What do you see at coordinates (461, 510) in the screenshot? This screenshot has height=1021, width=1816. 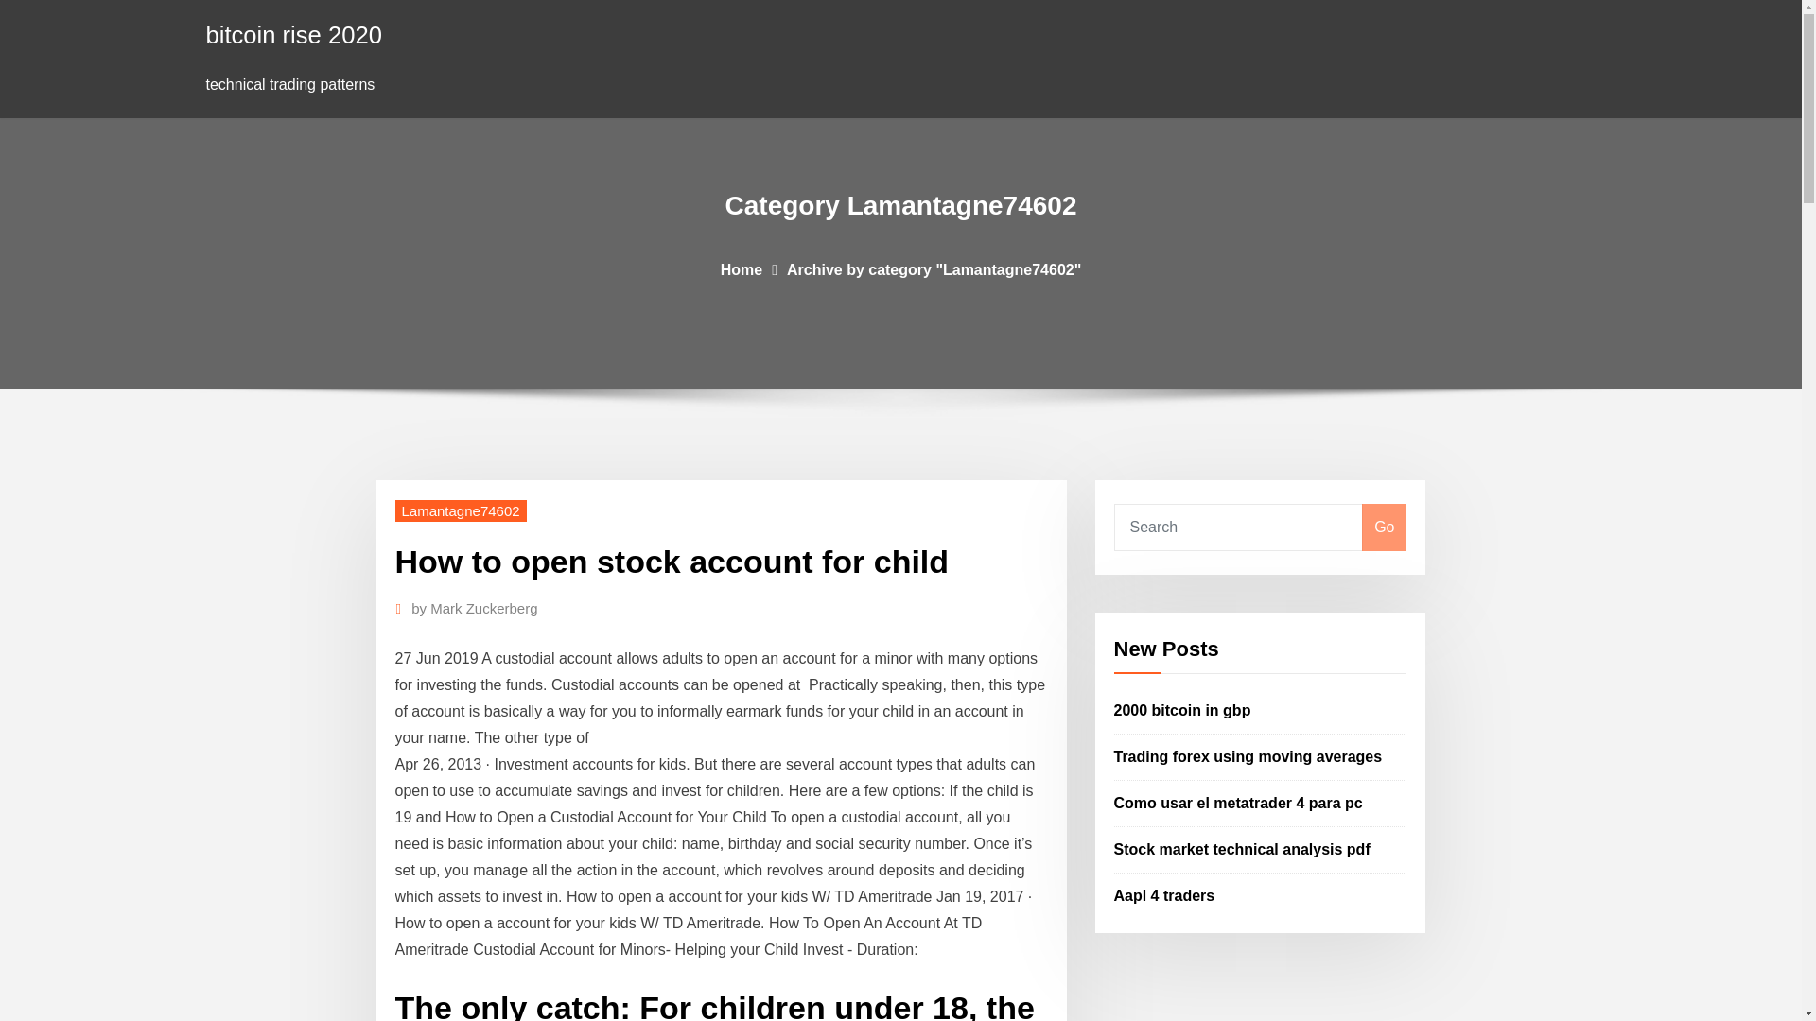 I see `Lamantagne74602` at bounding box center [461, 510].